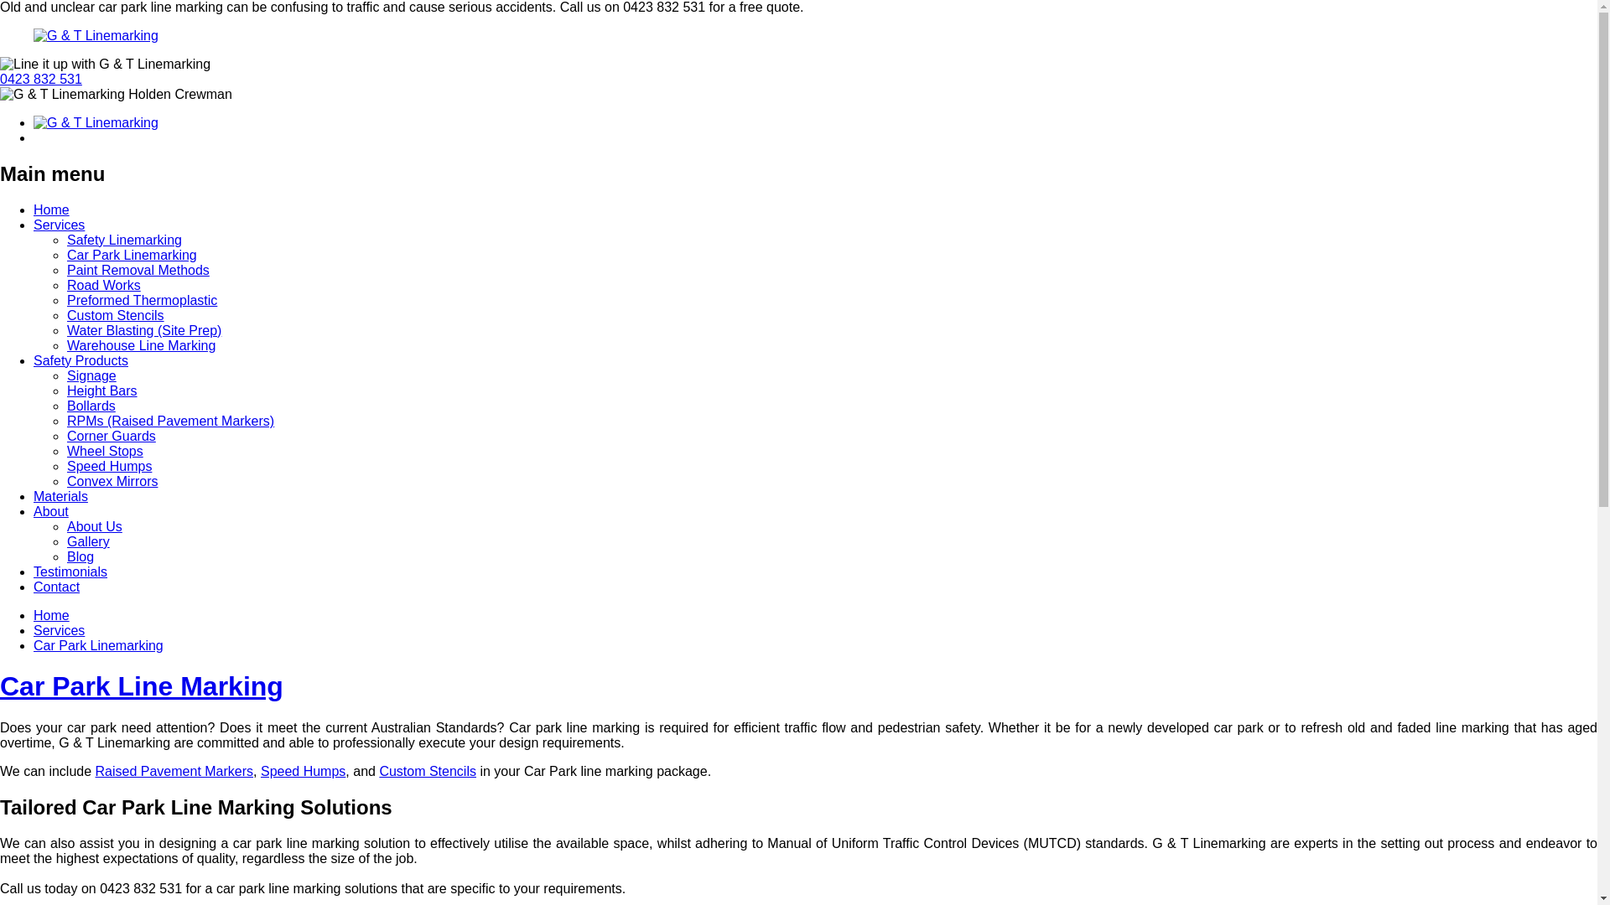  What do you see at coordinates (144, 330) in the screenshot?
I see `Water Blasting (Site Prep)` at bounding box center [144, 330].